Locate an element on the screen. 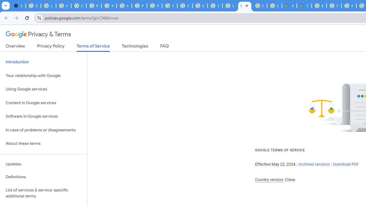  Settings - Customize profile is located at coordinates (18, 6).